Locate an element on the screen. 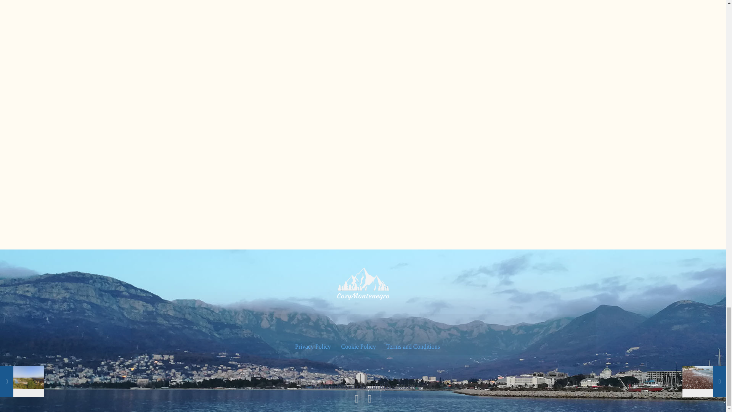 The width and height of the screenshot is (732, 412). Privacy Policy is located at coordinates (312, 347).